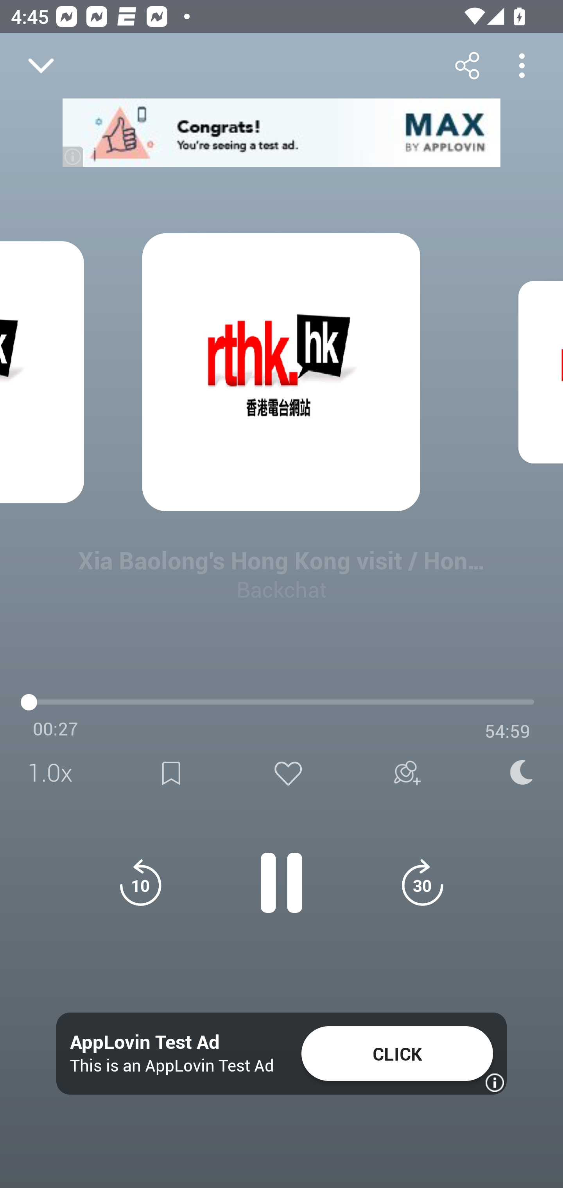 The width and height of the screenshot is (563, 1188). I want to click on app-monetization, so click(281, 133).